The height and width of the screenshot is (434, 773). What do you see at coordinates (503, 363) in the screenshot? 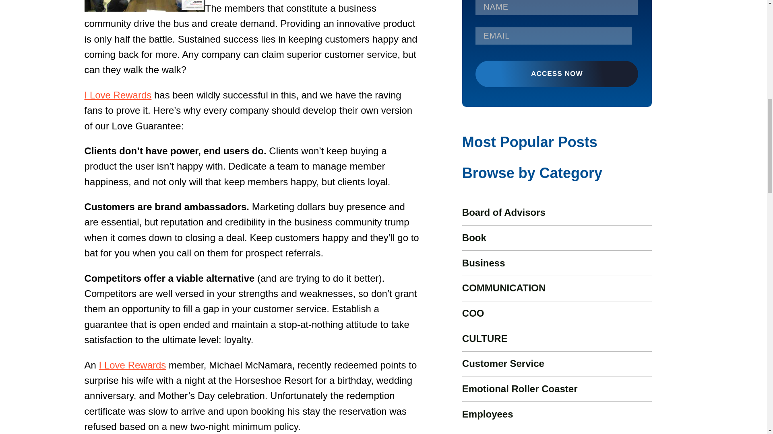
I see `Customer Service` at bounding box center [503, 363].